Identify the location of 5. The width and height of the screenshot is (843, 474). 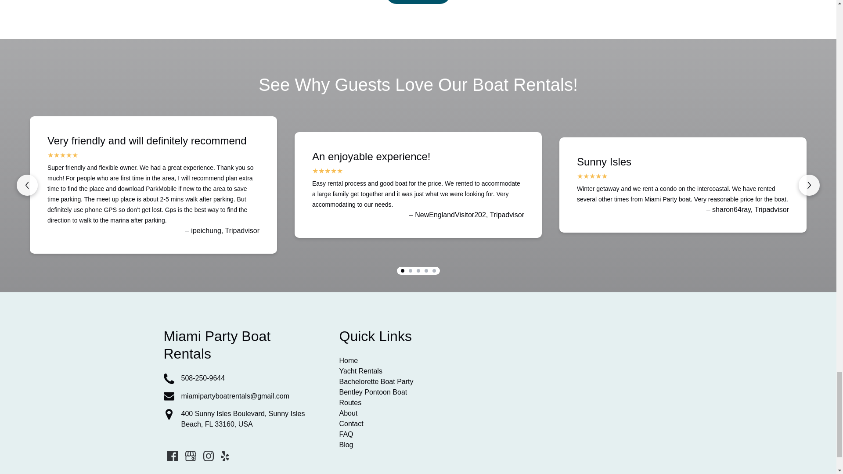
(434, 271).